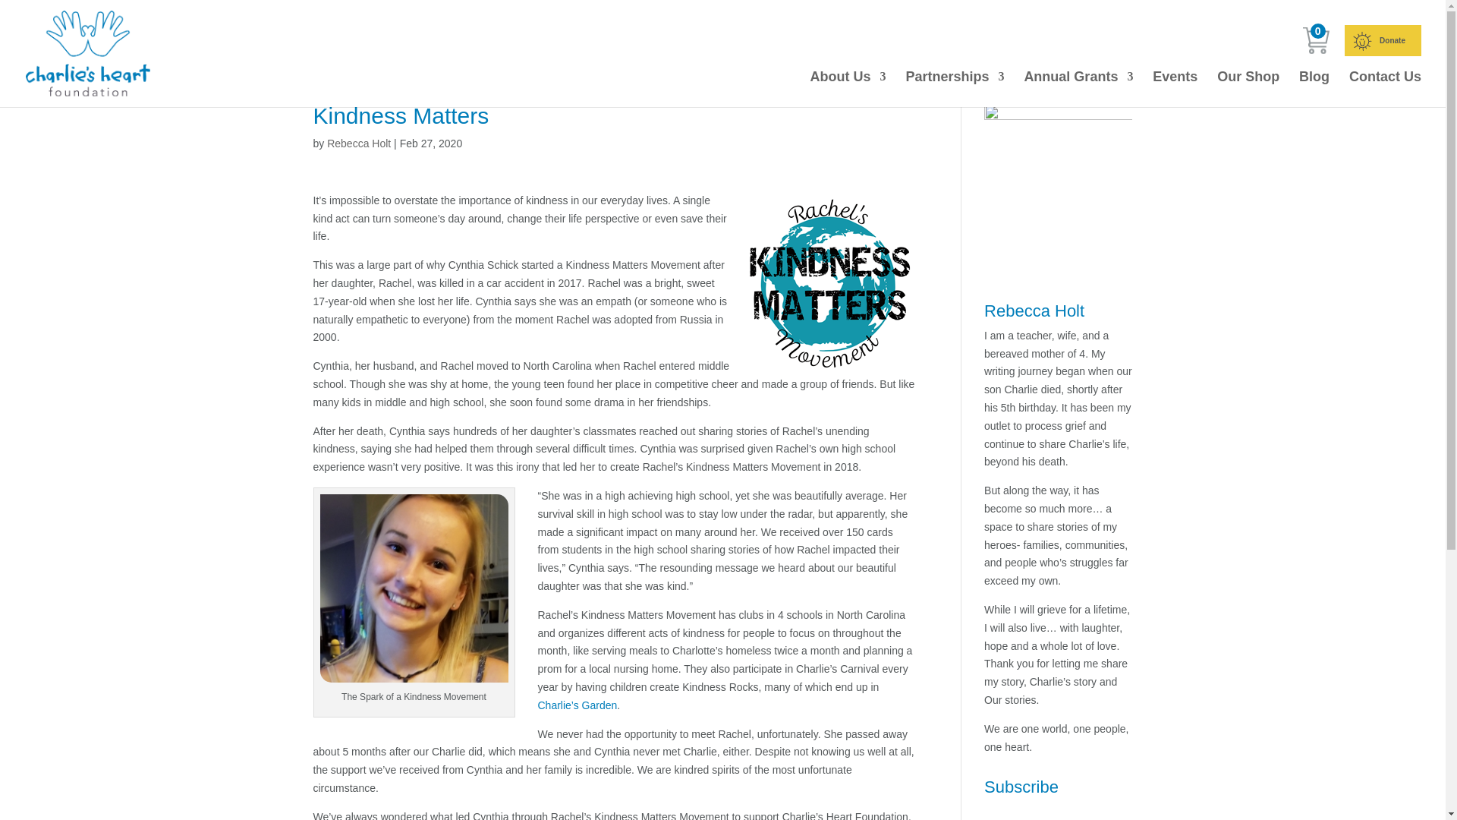 This screenshot has height=820, width=1457. What do you see at coordinates (1316, 40) in the screenshot?
I see `View your shopping cart` at bounding box center [1316, 40].